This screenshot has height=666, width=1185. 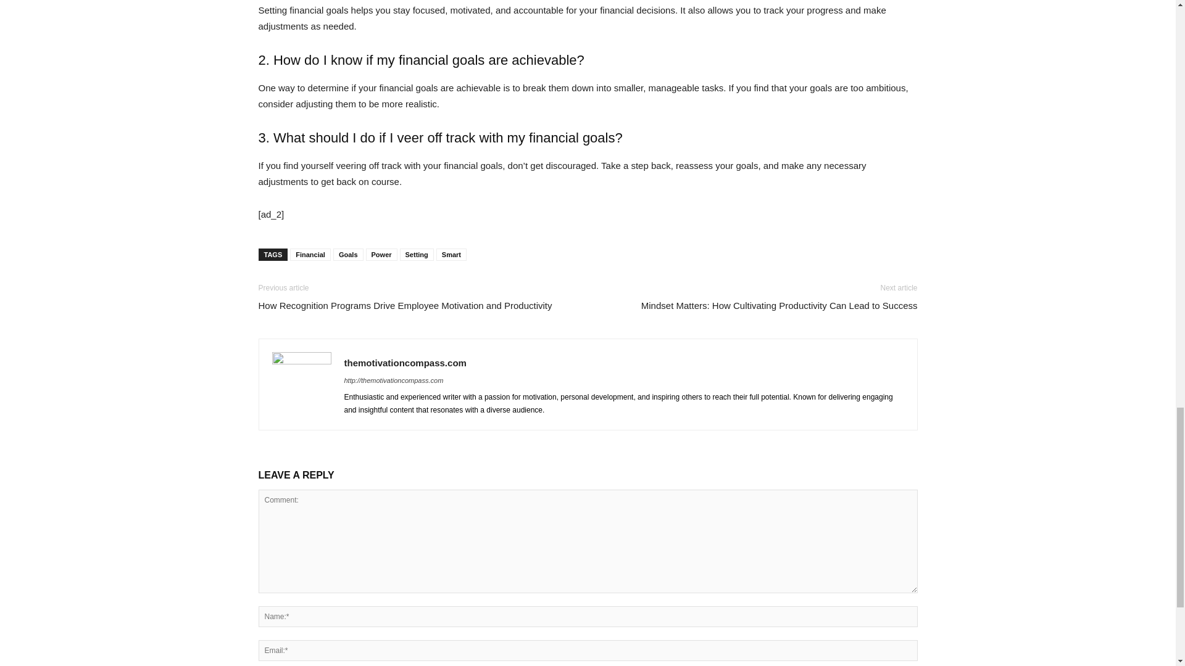 I want to click on Setting, so click(x=417, y=254).